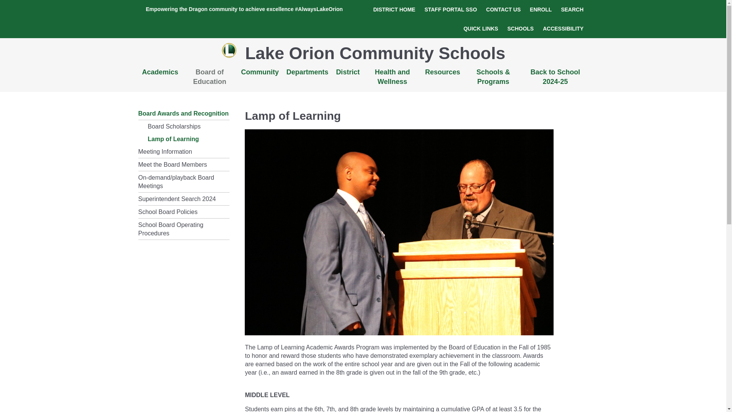 The height and width of the screenshot is (412, 732). What do you see at coordinates (481, 28) in the screenshot?
I see `QUICK LINKS` at bounding box center [481, 28].